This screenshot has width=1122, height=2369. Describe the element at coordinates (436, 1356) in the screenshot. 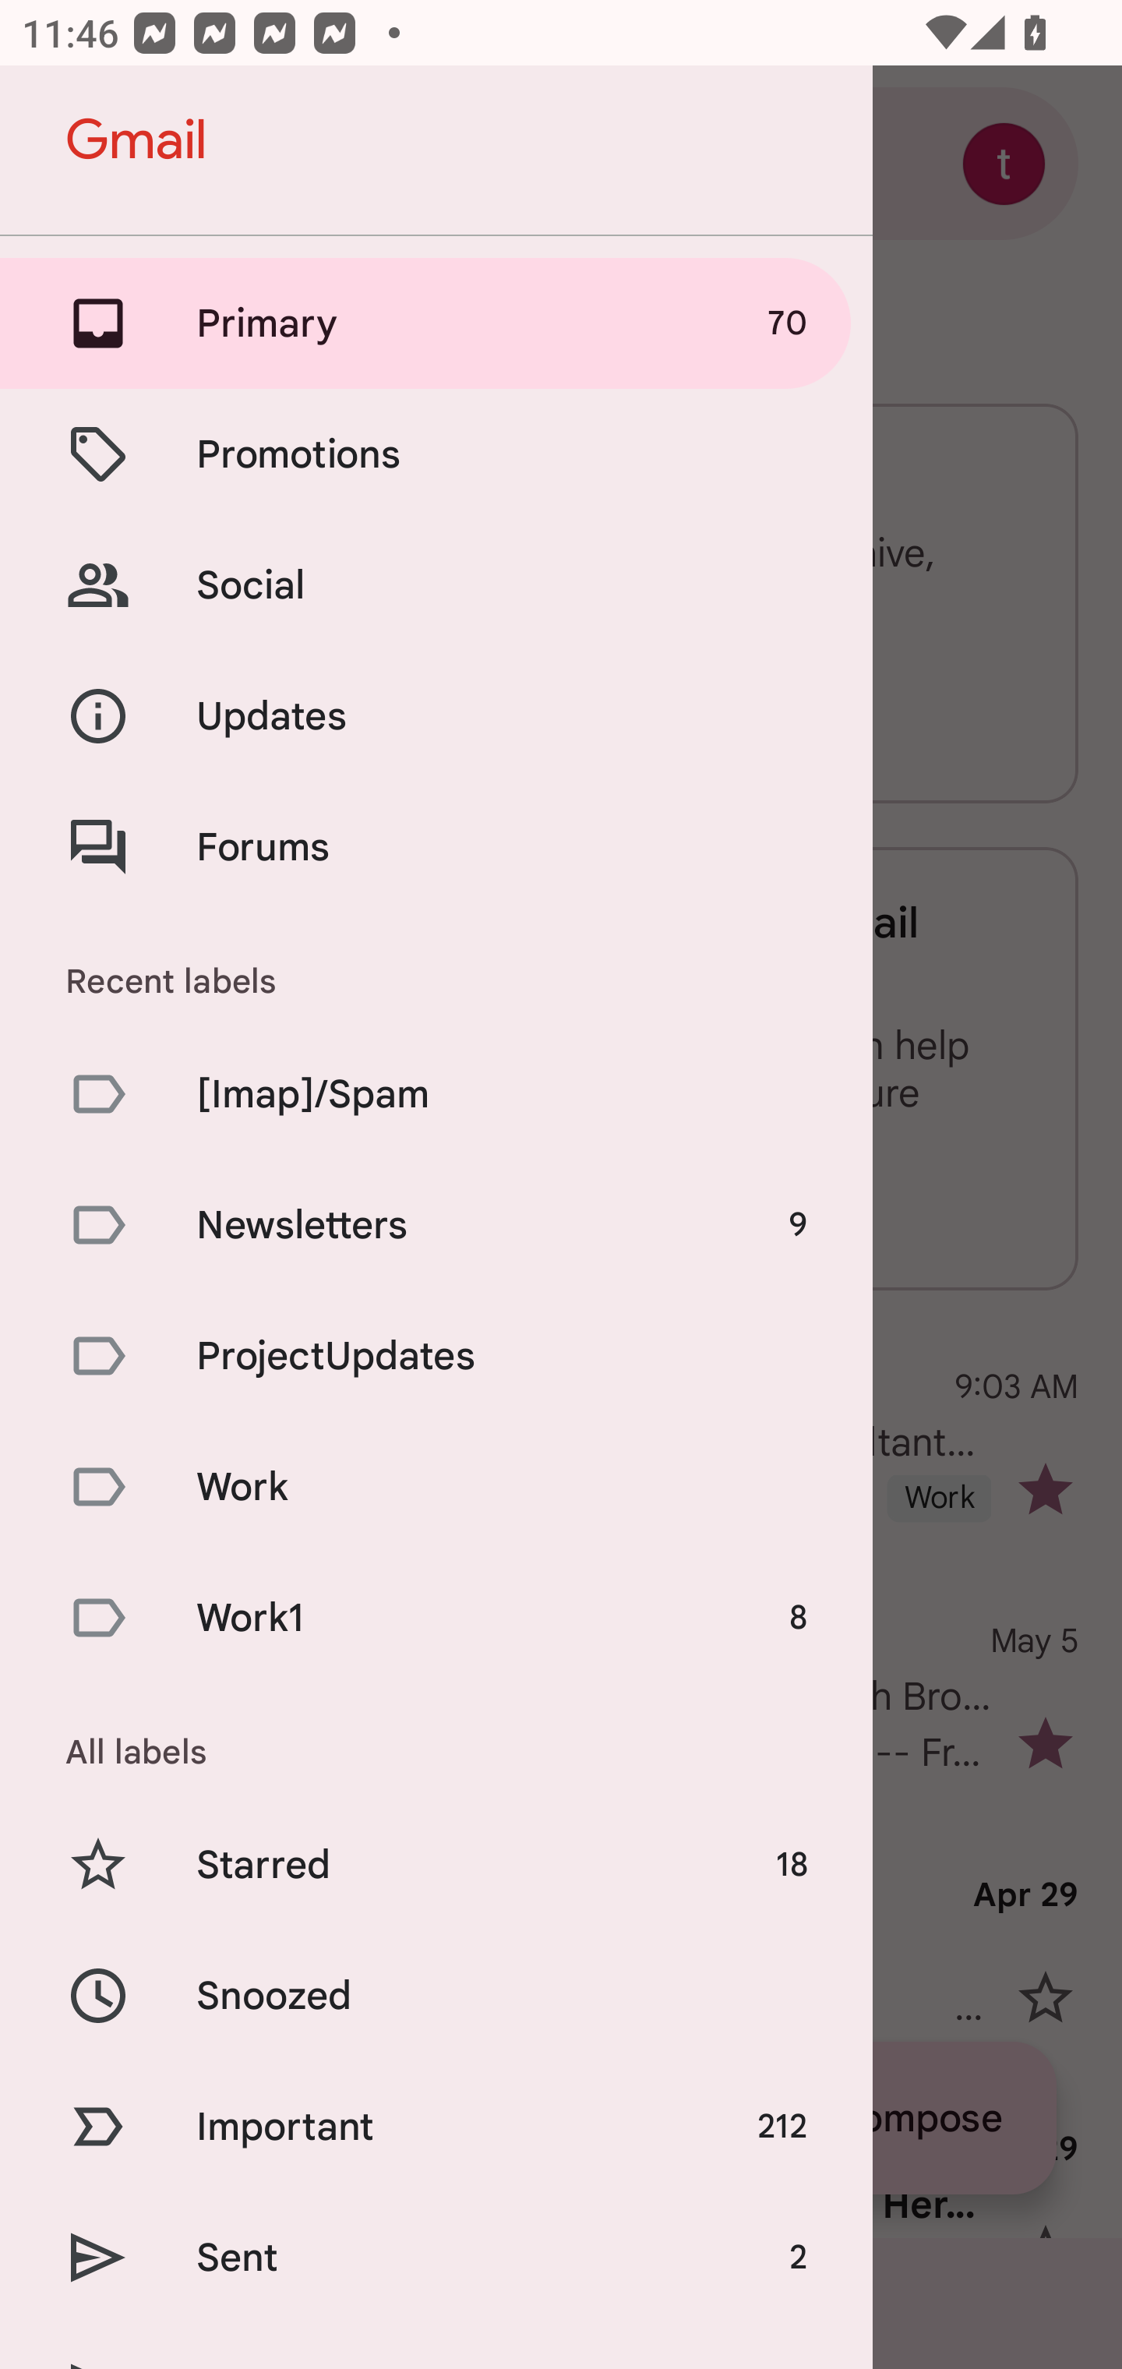

I see `ProjectUpdates` at that location.